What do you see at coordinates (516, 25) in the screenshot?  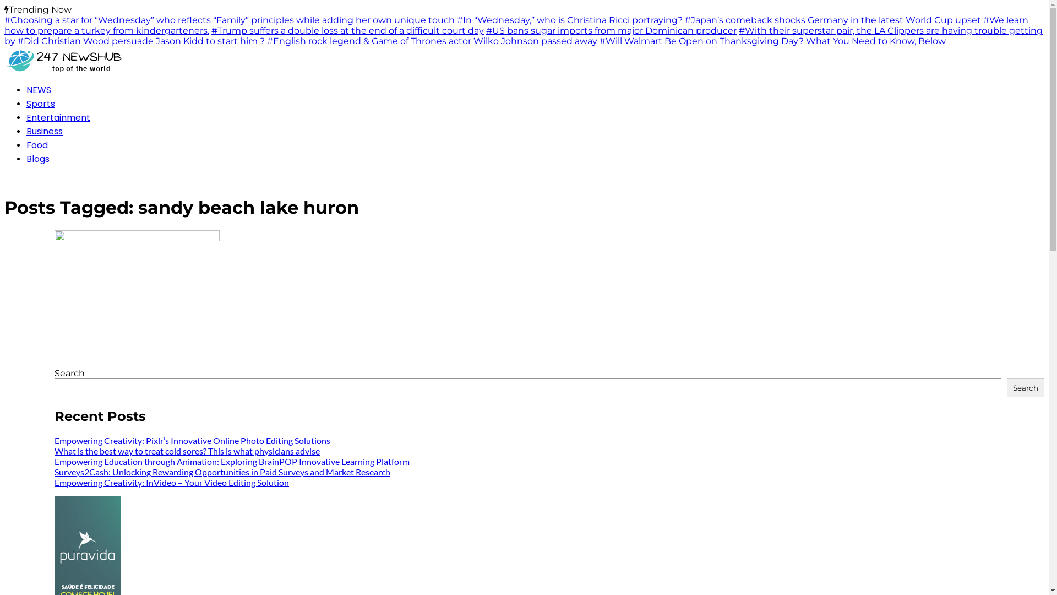 I see `#We learn how to prepare a turkey from kindergarteners.` at bounding box center [516, 25].